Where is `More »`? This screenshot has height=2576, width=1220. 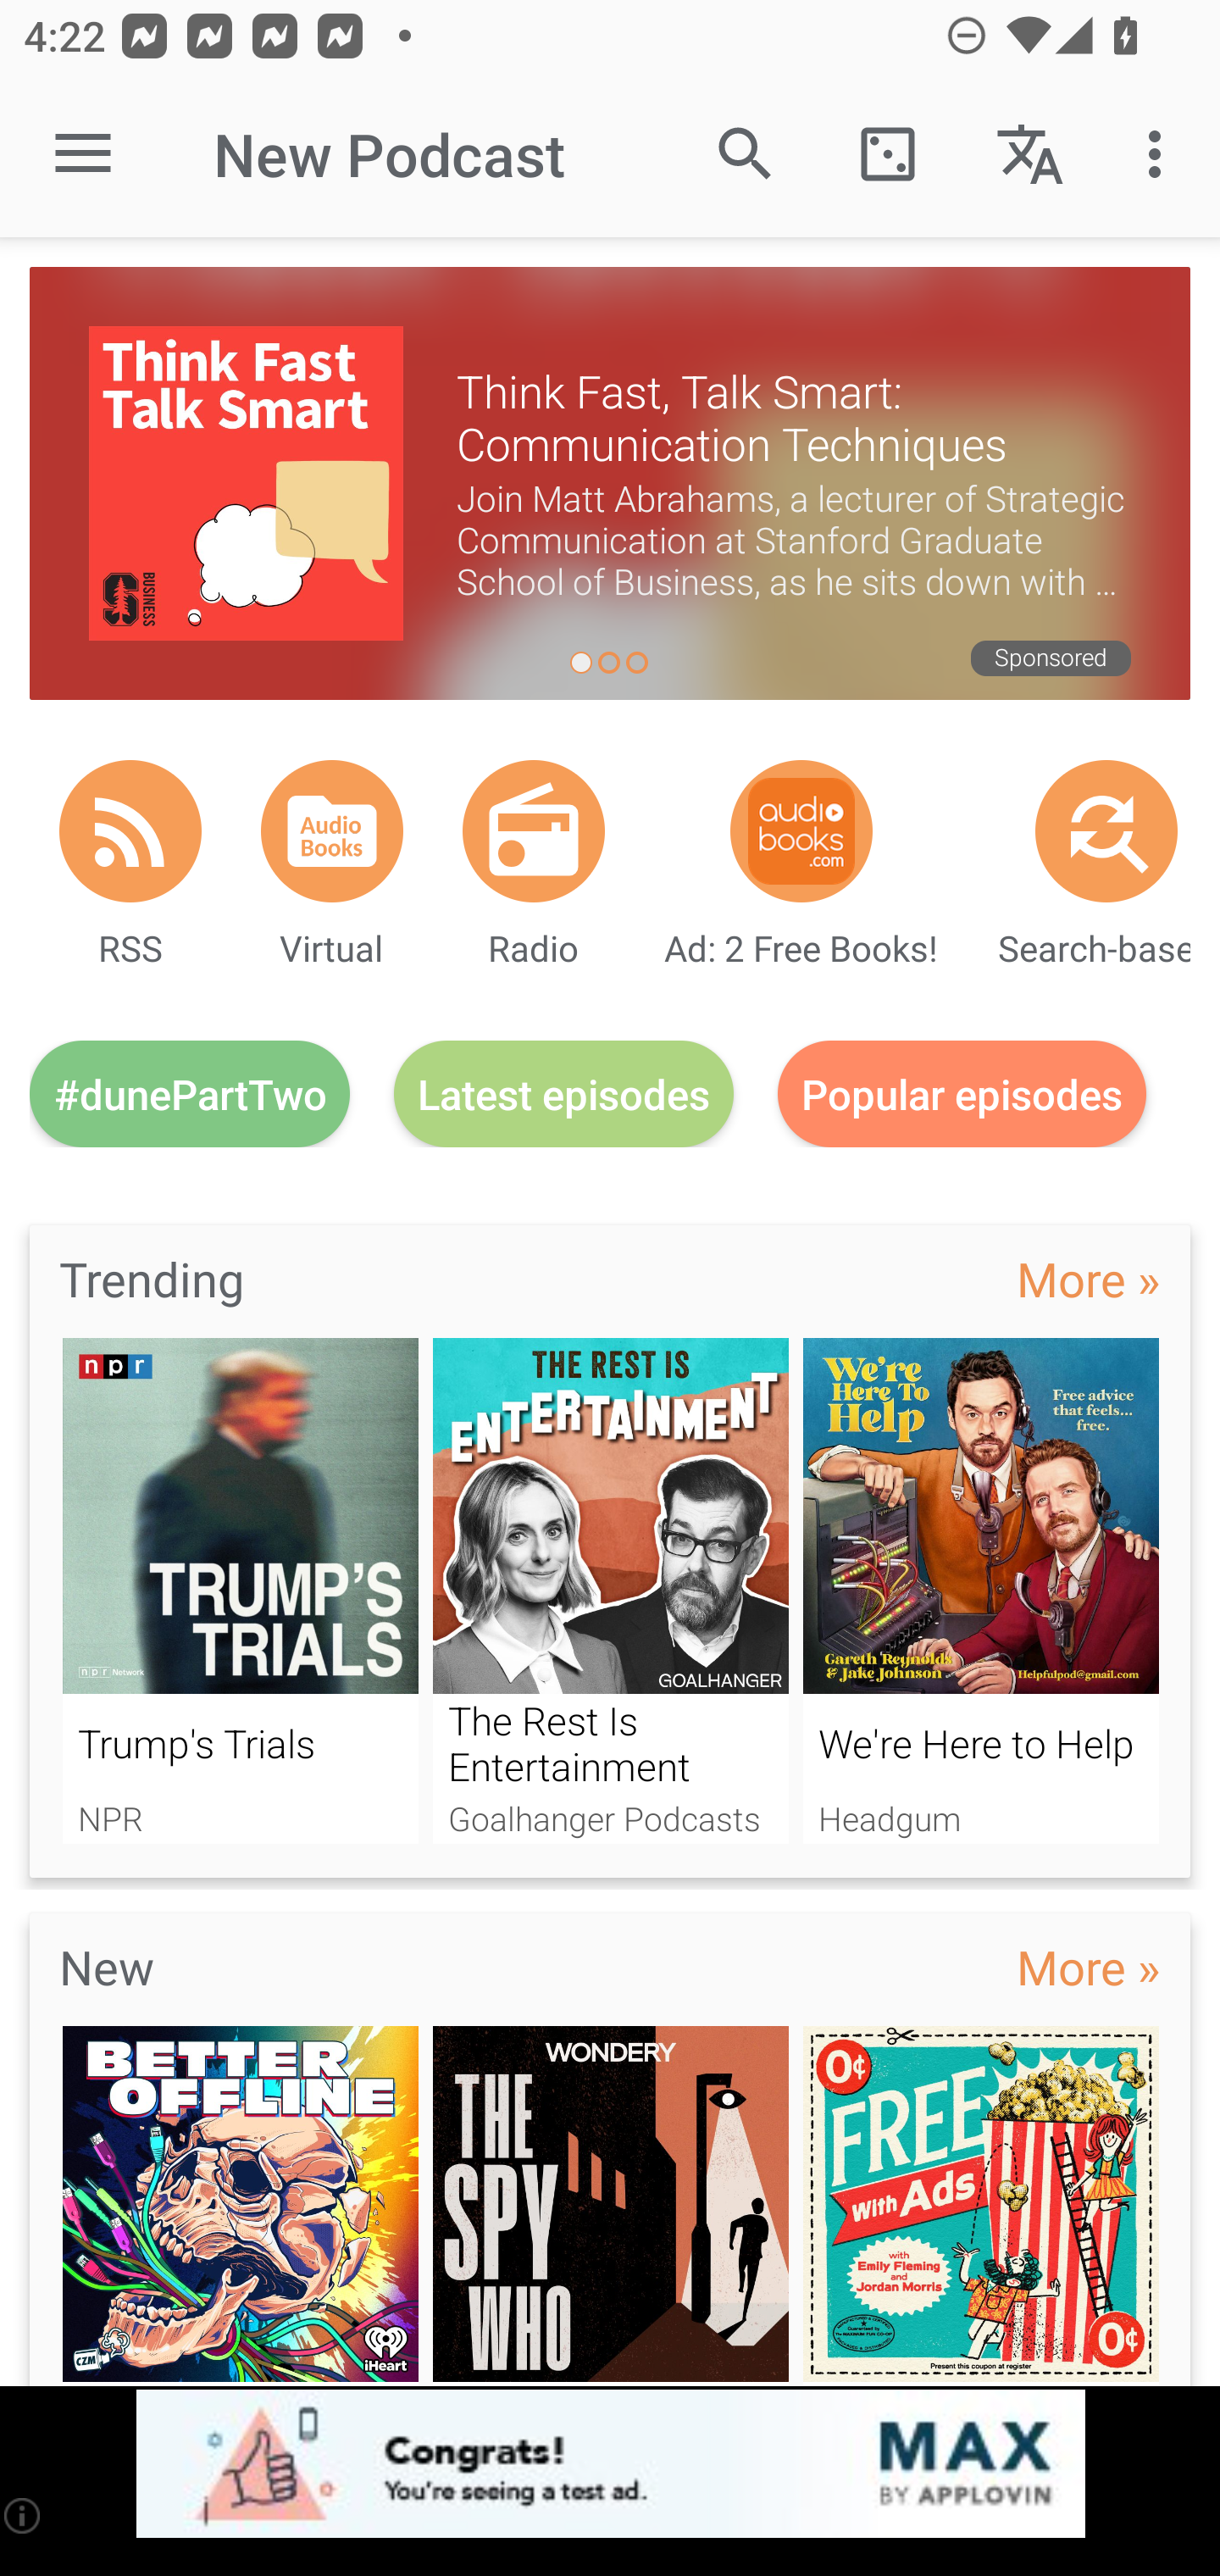
More » is located at coordinates (1088, 1967).